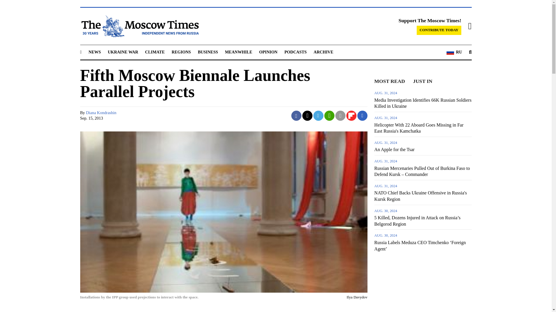 The height and width of the screenshot is (312, 556). I want to click on Share on Flipboard, so click(351, 116).